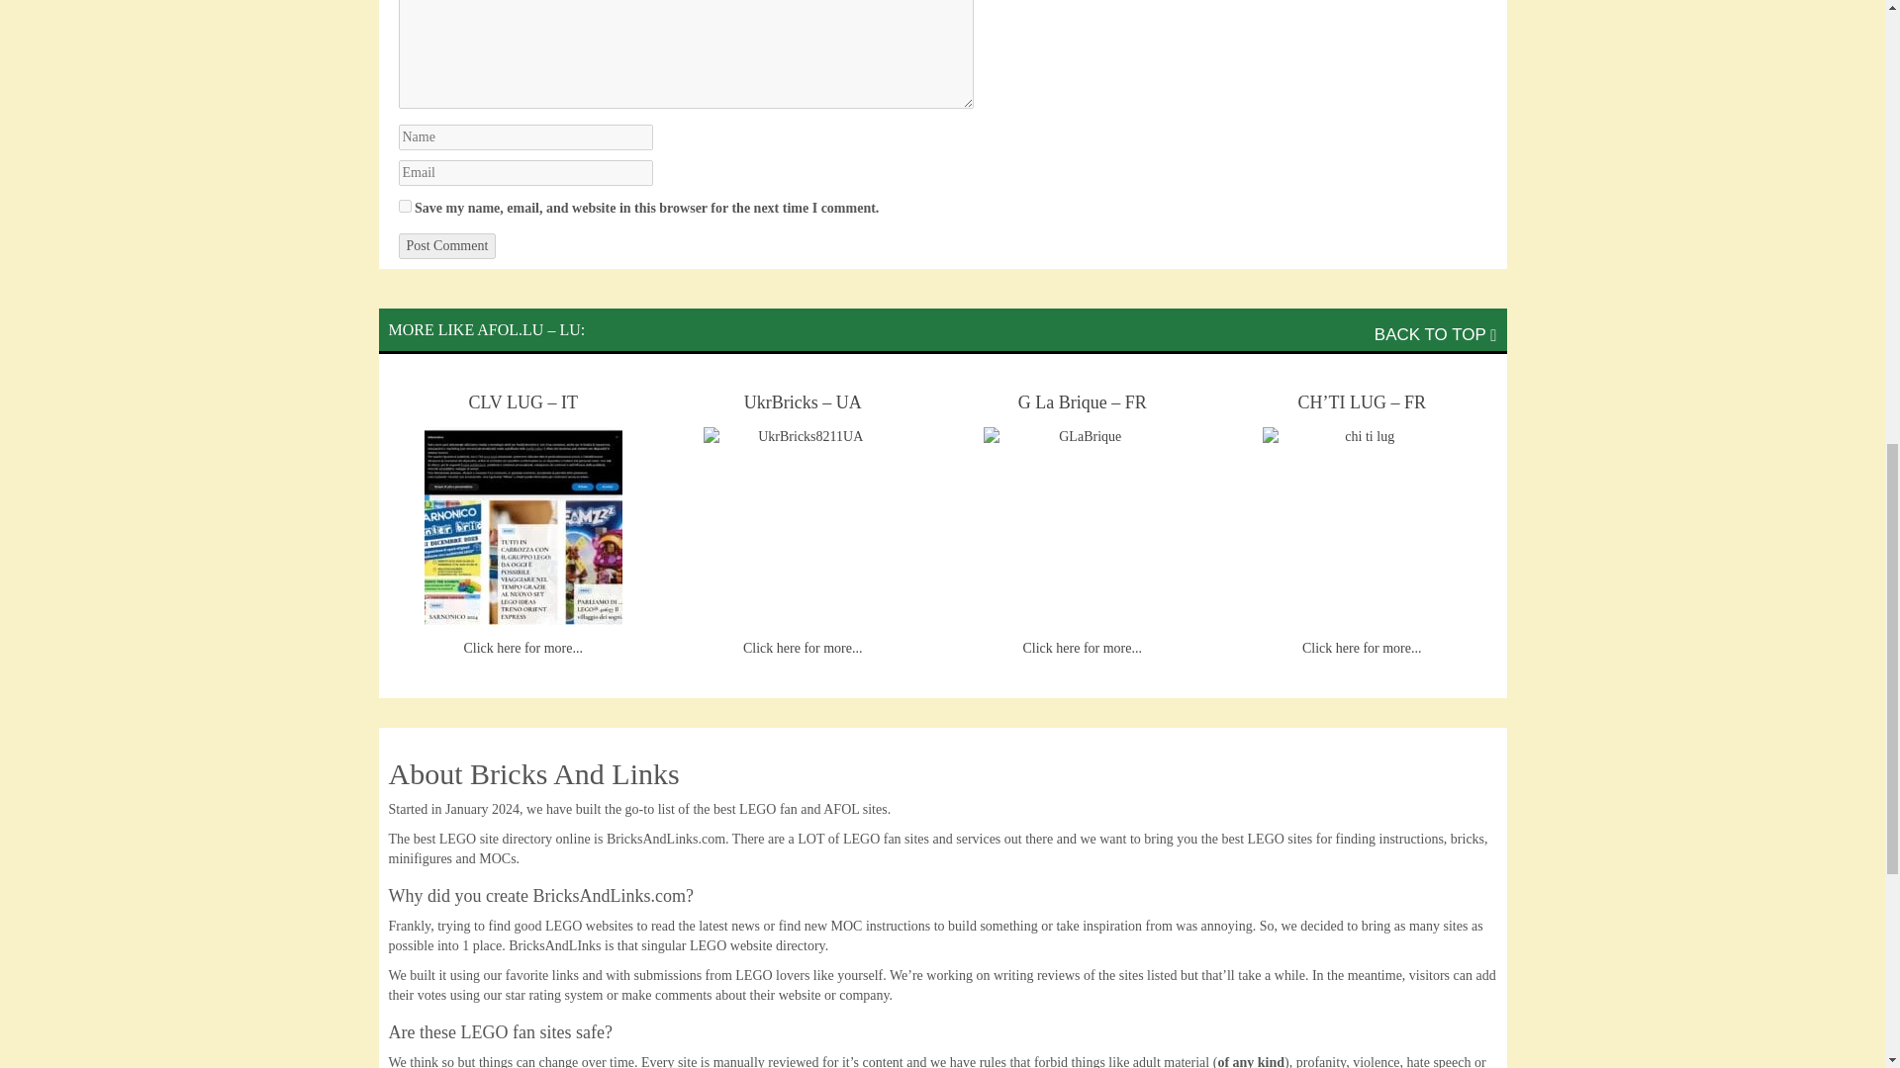  I want to click on Post Comment, so click(446, 246).